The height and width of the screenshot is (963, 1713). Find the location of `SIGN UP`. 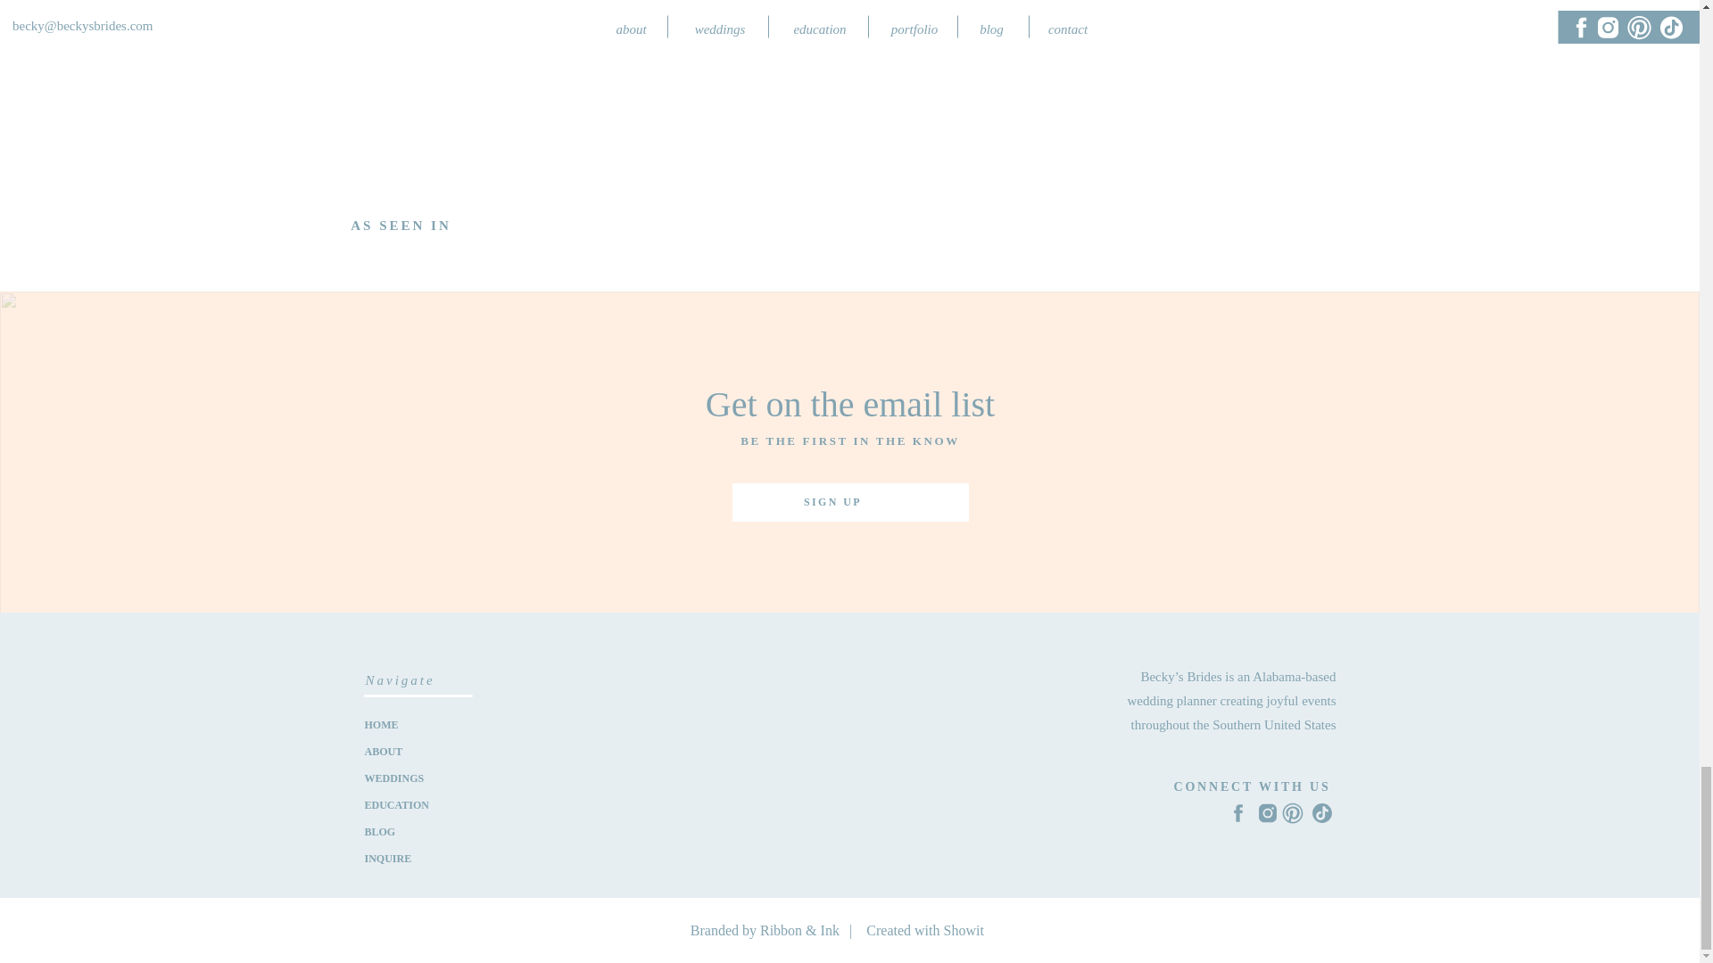

SIGN UP is located at coordinates (832, 502).